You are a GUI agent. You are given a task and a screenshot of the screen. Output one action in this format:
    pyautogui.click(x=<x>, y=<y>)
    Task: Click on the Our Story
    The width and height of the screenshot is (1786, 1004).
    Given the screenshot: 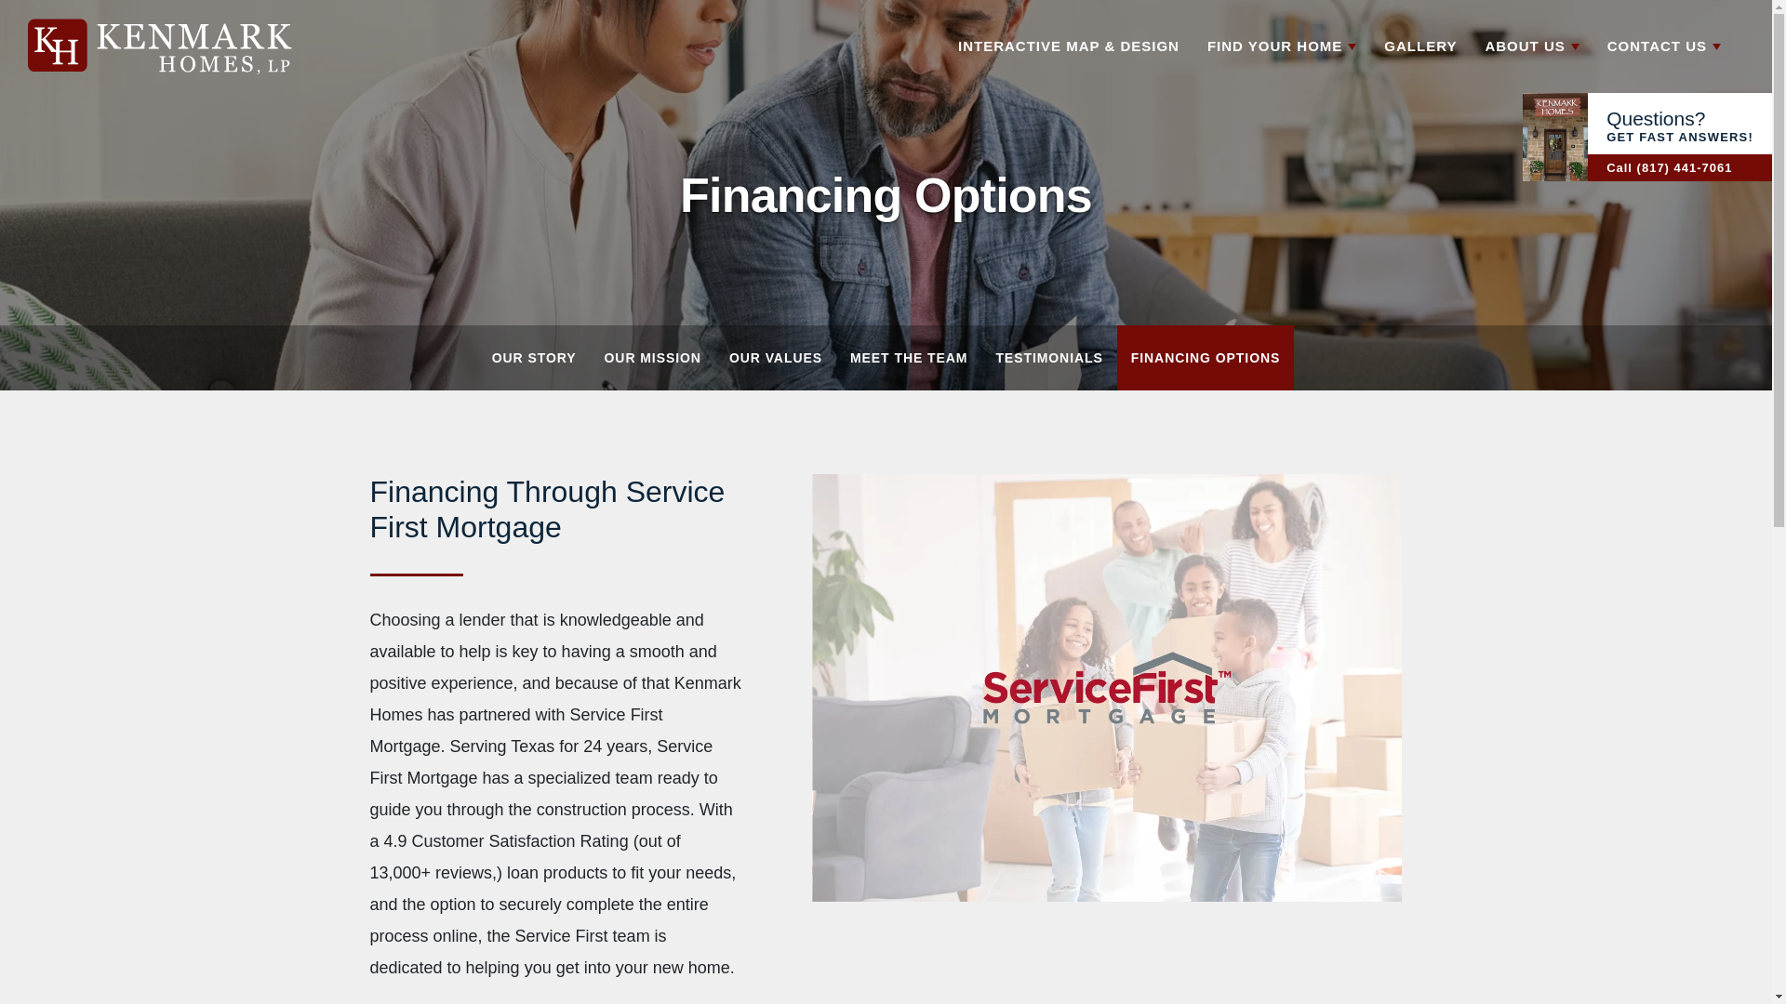 What is the action you would take?
    pyautogui.click(x=534, y=357)
    